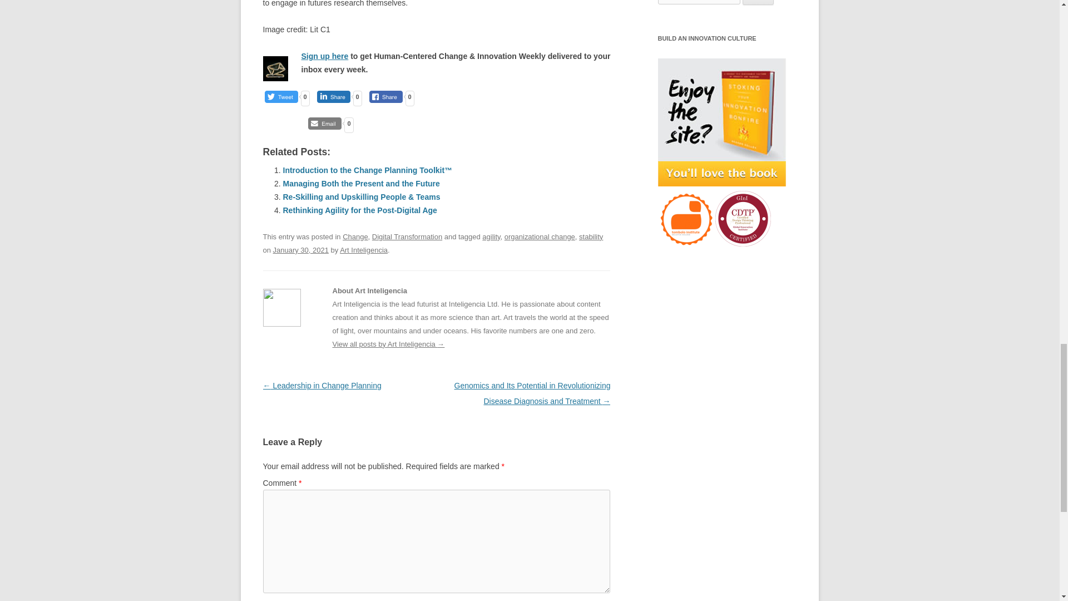 The height and width of the screenshot is (601, 1068). I want to click on View all posts by Art Inteligencia, so click(363, 249).